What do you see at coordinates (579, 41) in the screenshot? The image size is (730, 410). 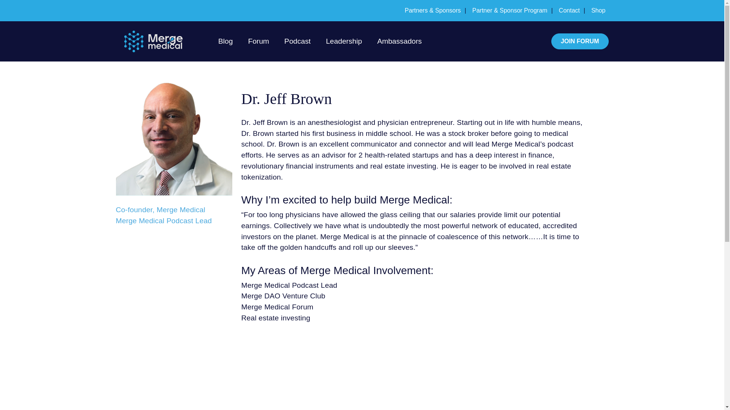 I see `JOIN FORUM` at bounding box center [579, 41].